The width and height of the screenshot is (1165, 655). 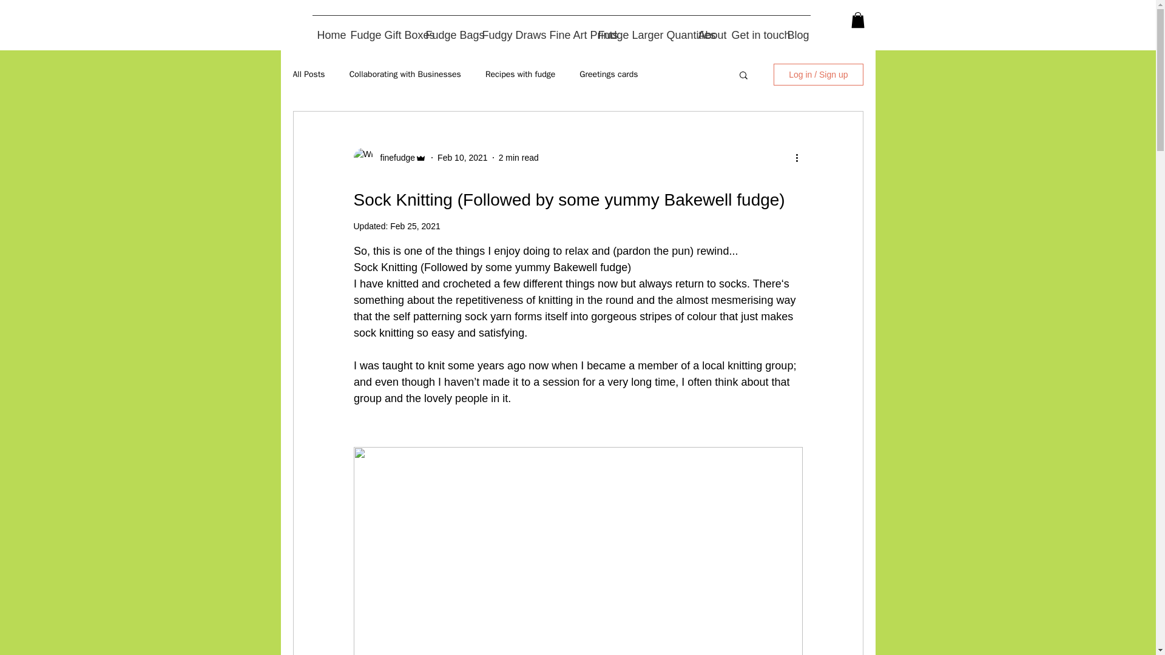 I want to click on Feb 10, 2021, so click(x=462, y=157).